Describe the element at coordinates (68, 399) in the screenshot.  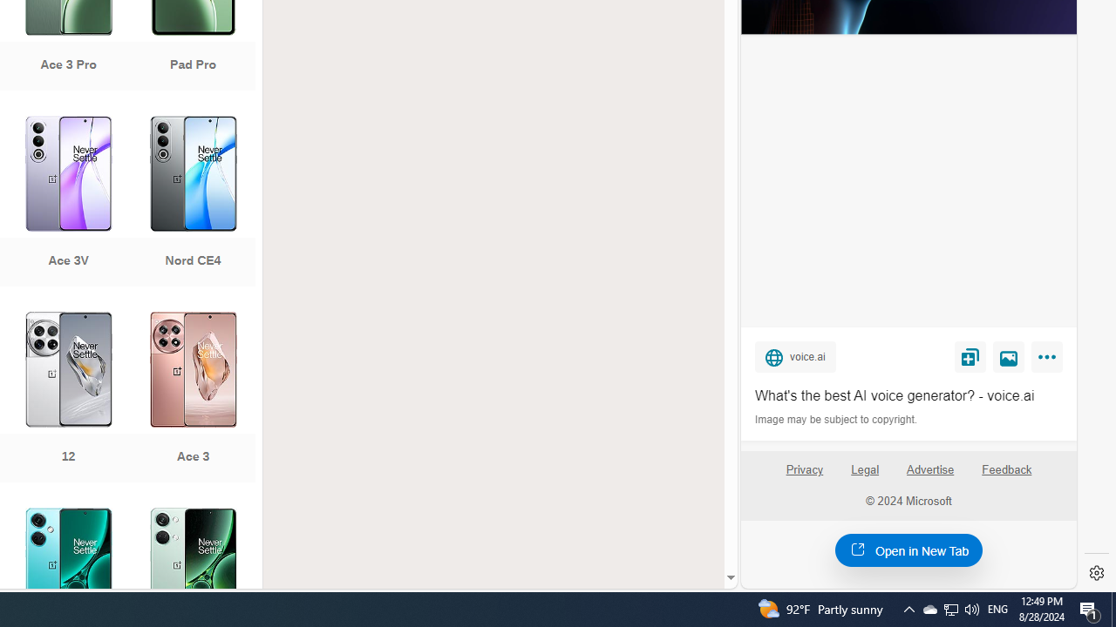
I see `12` at that location.